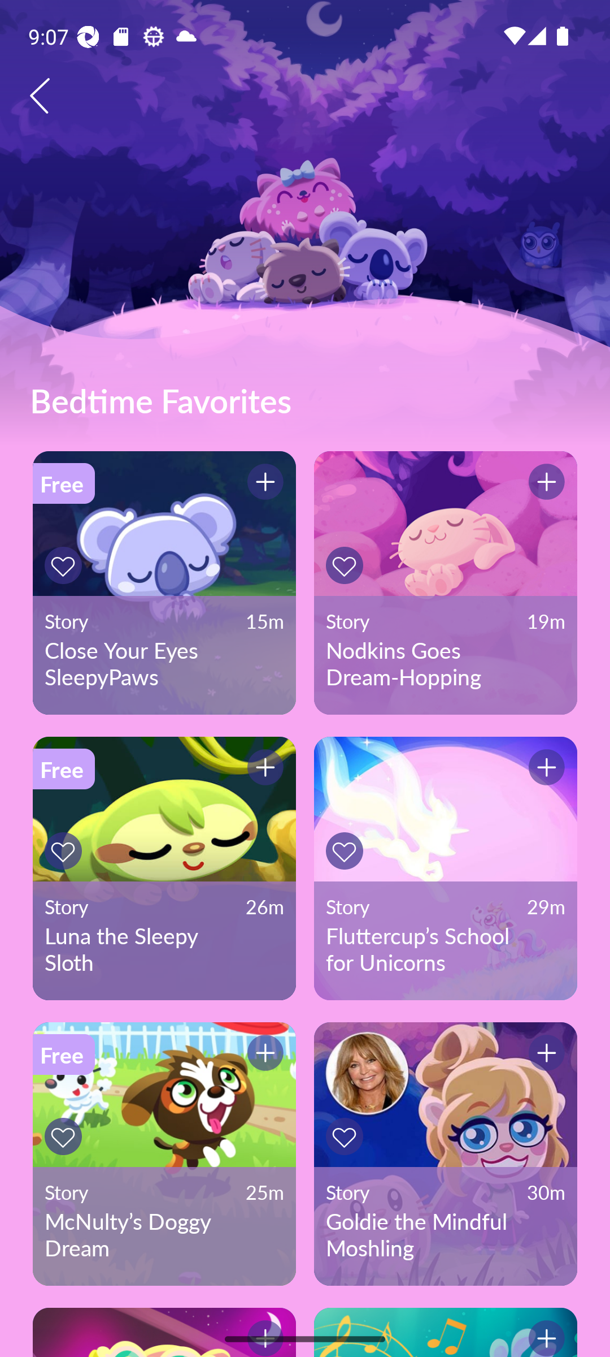  Describe the element at coordinates (544, 1055) in the screenshot. I see `Button` at that location.